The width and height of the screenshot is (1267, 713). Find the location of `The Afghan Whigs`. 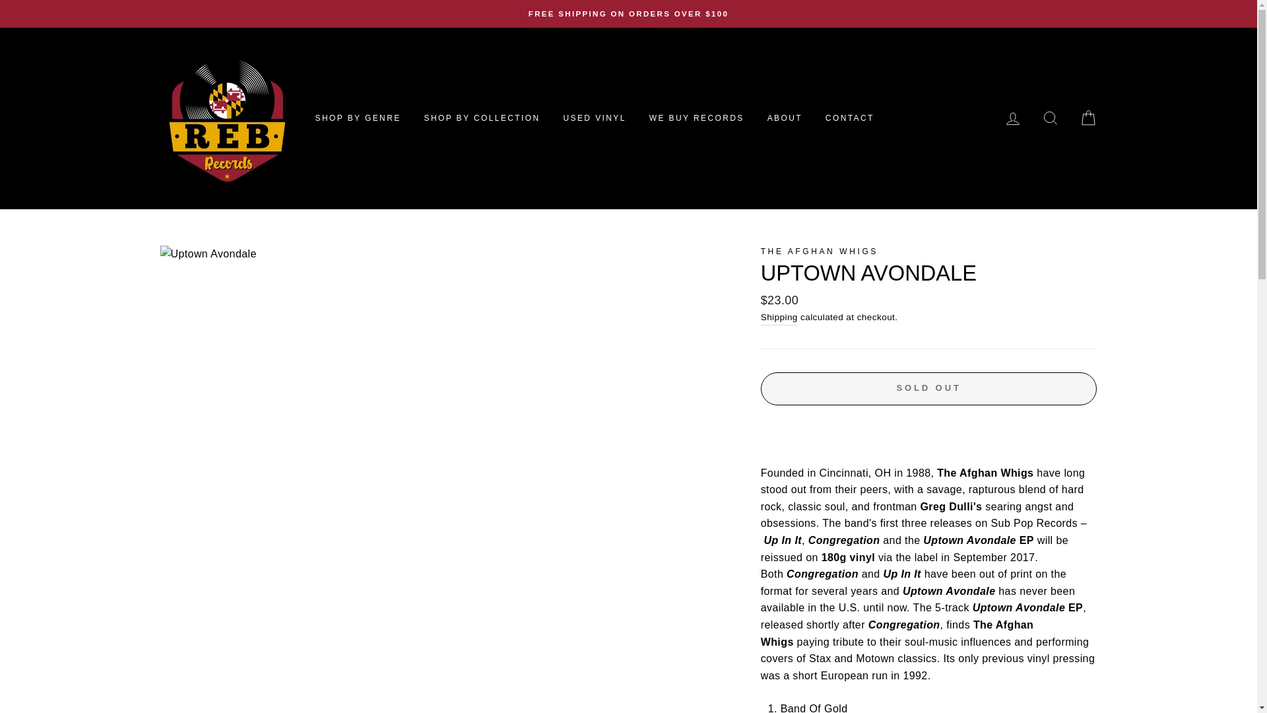

The Afghan Whigs is located at coordinates (820, 251).